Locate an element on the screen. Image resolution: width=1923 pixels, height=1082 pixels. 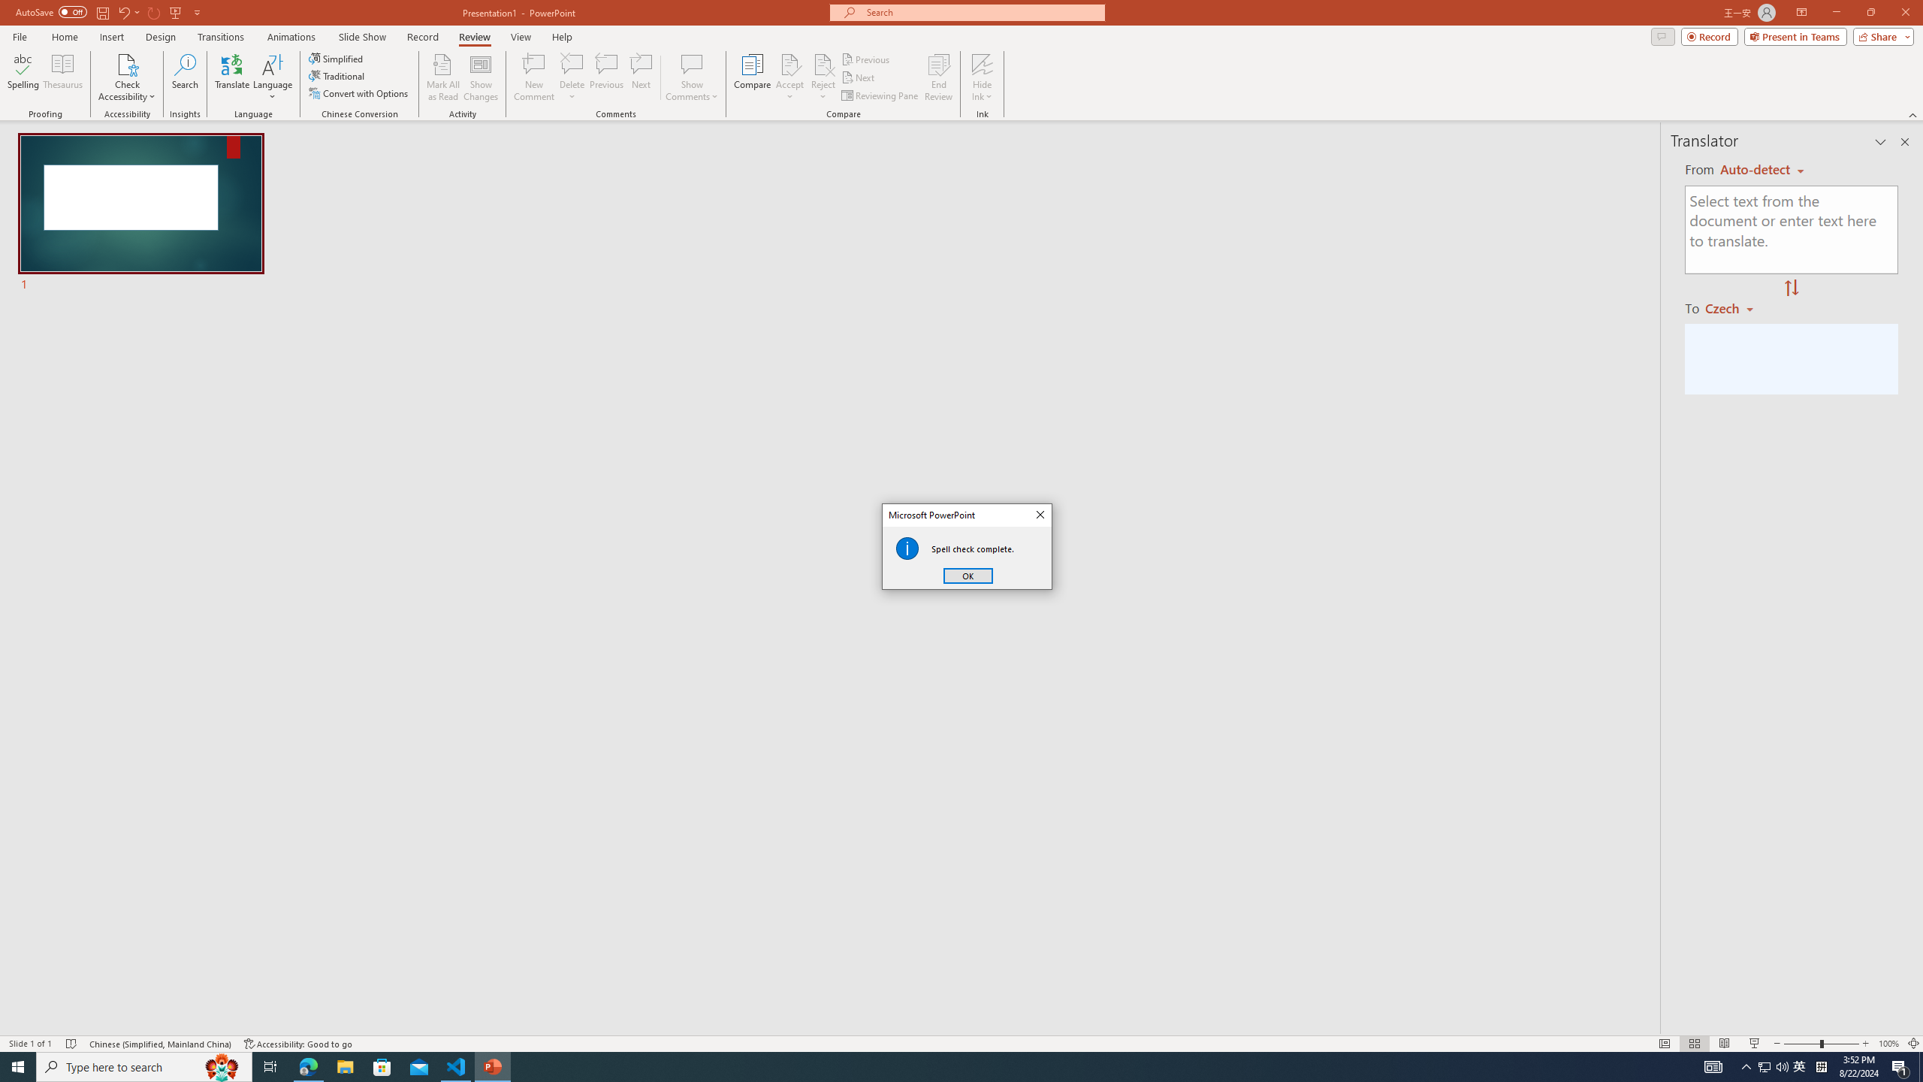
Compare is located at coordinates (753, 77).